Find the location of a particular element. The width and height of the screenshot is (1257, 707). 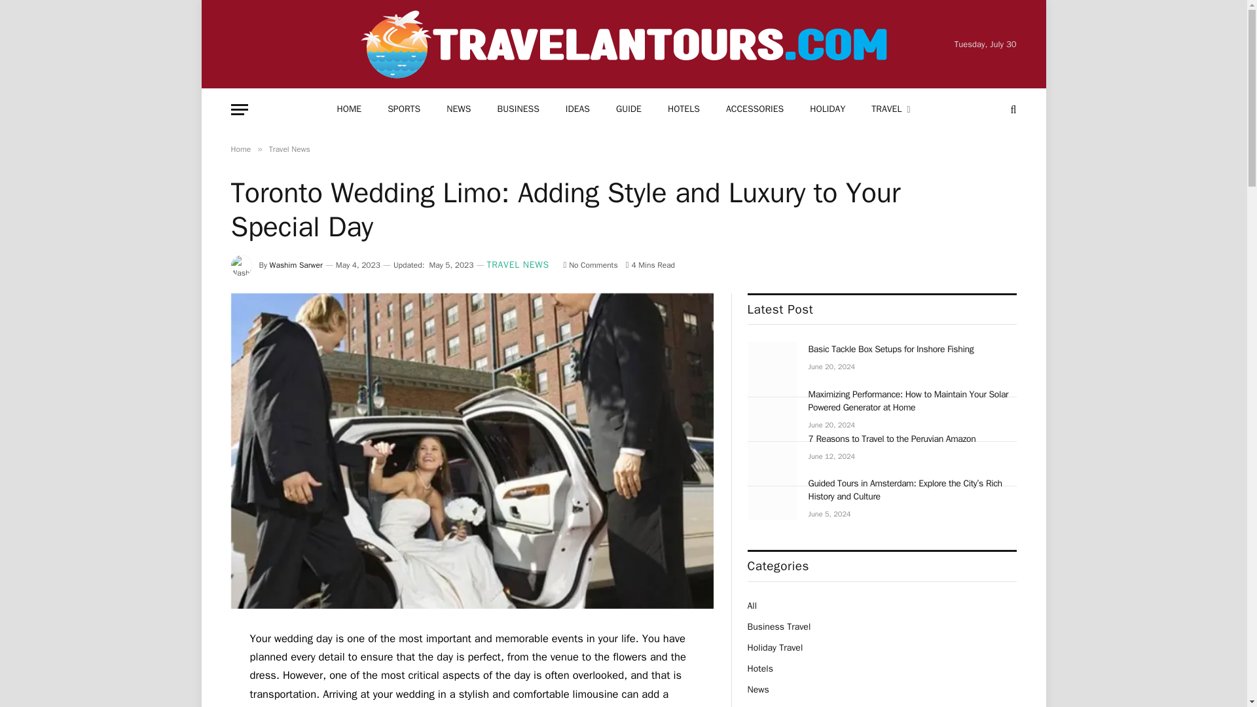

IDEAS is located at coordinates (577, 109).